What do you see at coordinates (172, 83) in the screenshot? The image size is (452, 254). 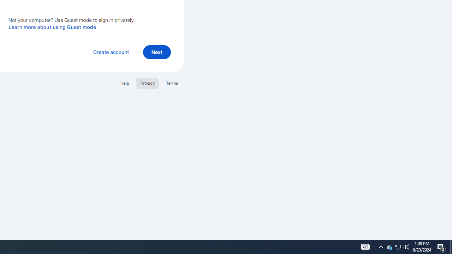 I see `Terms` at bounding box center [172, 83].